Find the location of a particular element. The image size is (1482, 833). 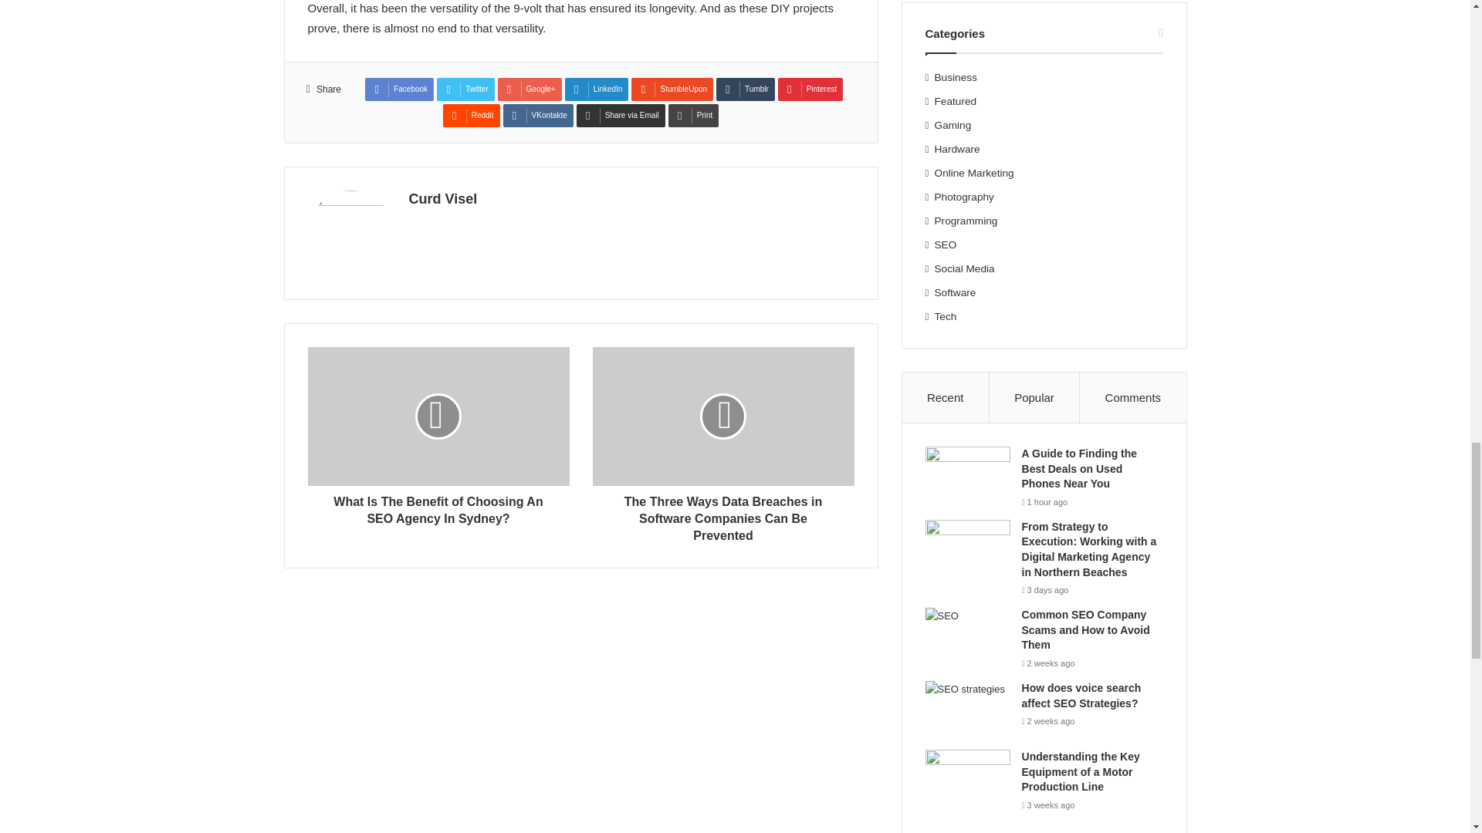

A Guide to Finding the Best Deals on Used Phones Near You is located at coordinates (968, 475).